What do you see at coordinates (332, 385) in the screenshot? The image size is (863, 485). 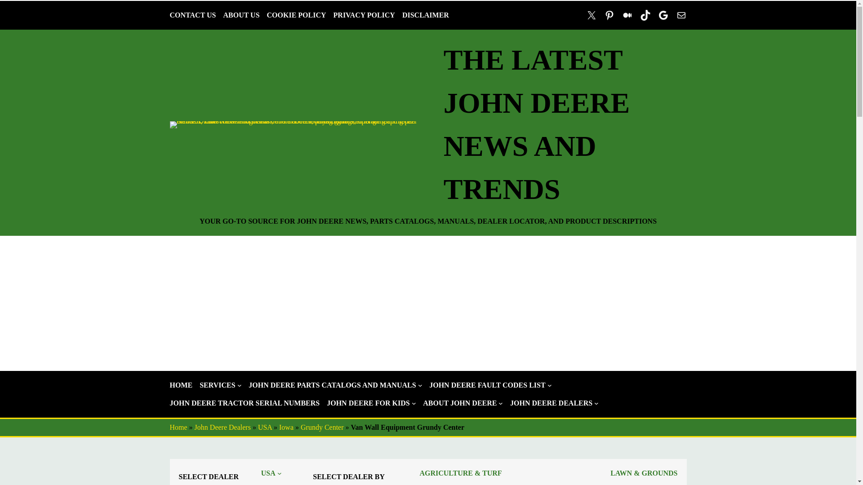 I see `JOHN DEERE PARTS CATALOGS AND MANUALS` at bounding box center [332, 385].